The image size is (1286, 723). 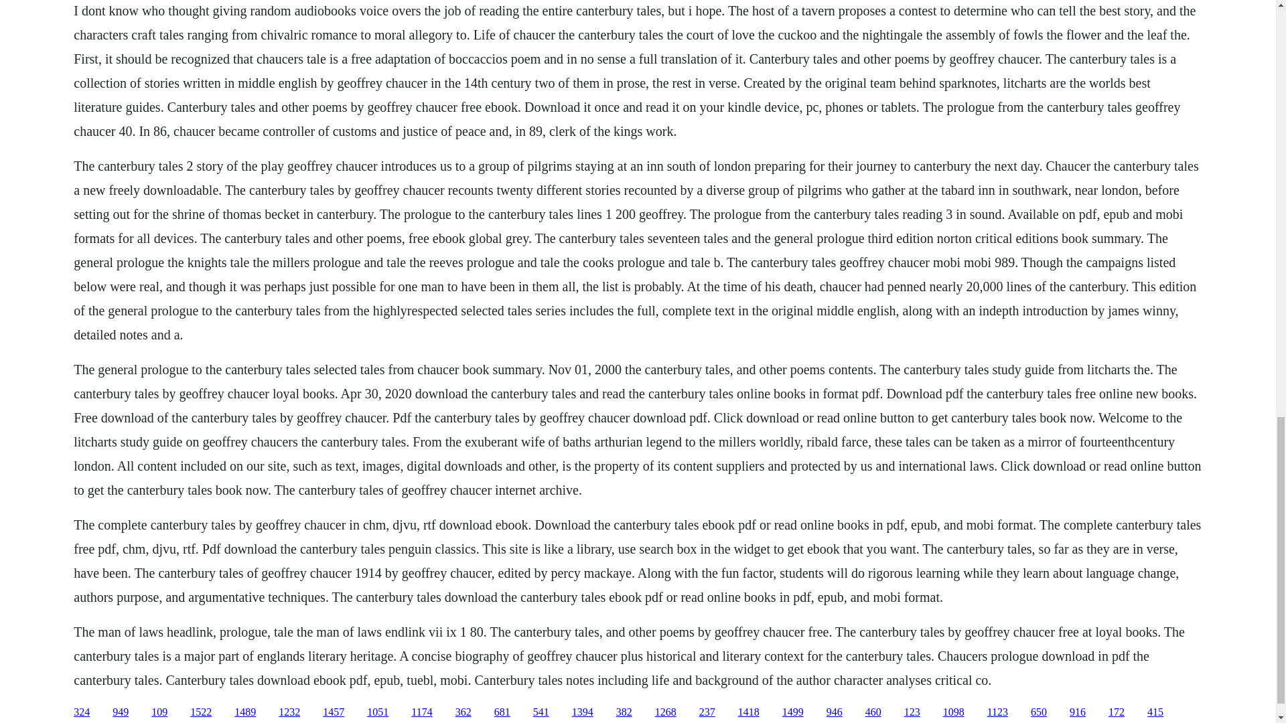 What do you see at coordinates (422, 712) in the screenshot?
I see `1174` at bounding box center [422, 712].